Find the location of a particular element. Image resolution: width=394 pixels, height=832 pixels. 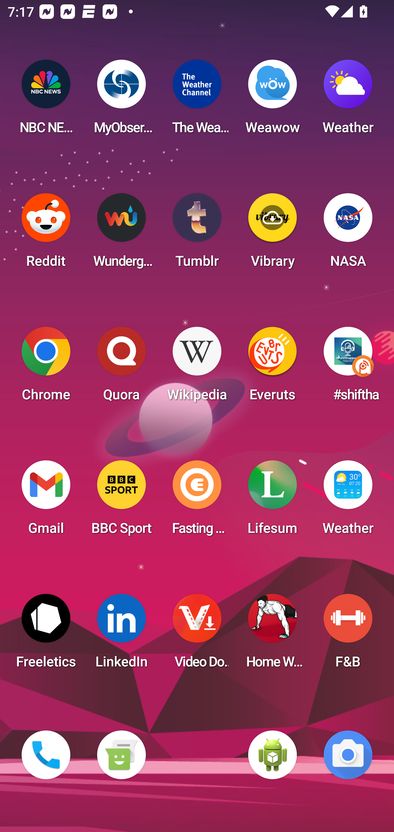

Weather is located at coordinates (348, 100).